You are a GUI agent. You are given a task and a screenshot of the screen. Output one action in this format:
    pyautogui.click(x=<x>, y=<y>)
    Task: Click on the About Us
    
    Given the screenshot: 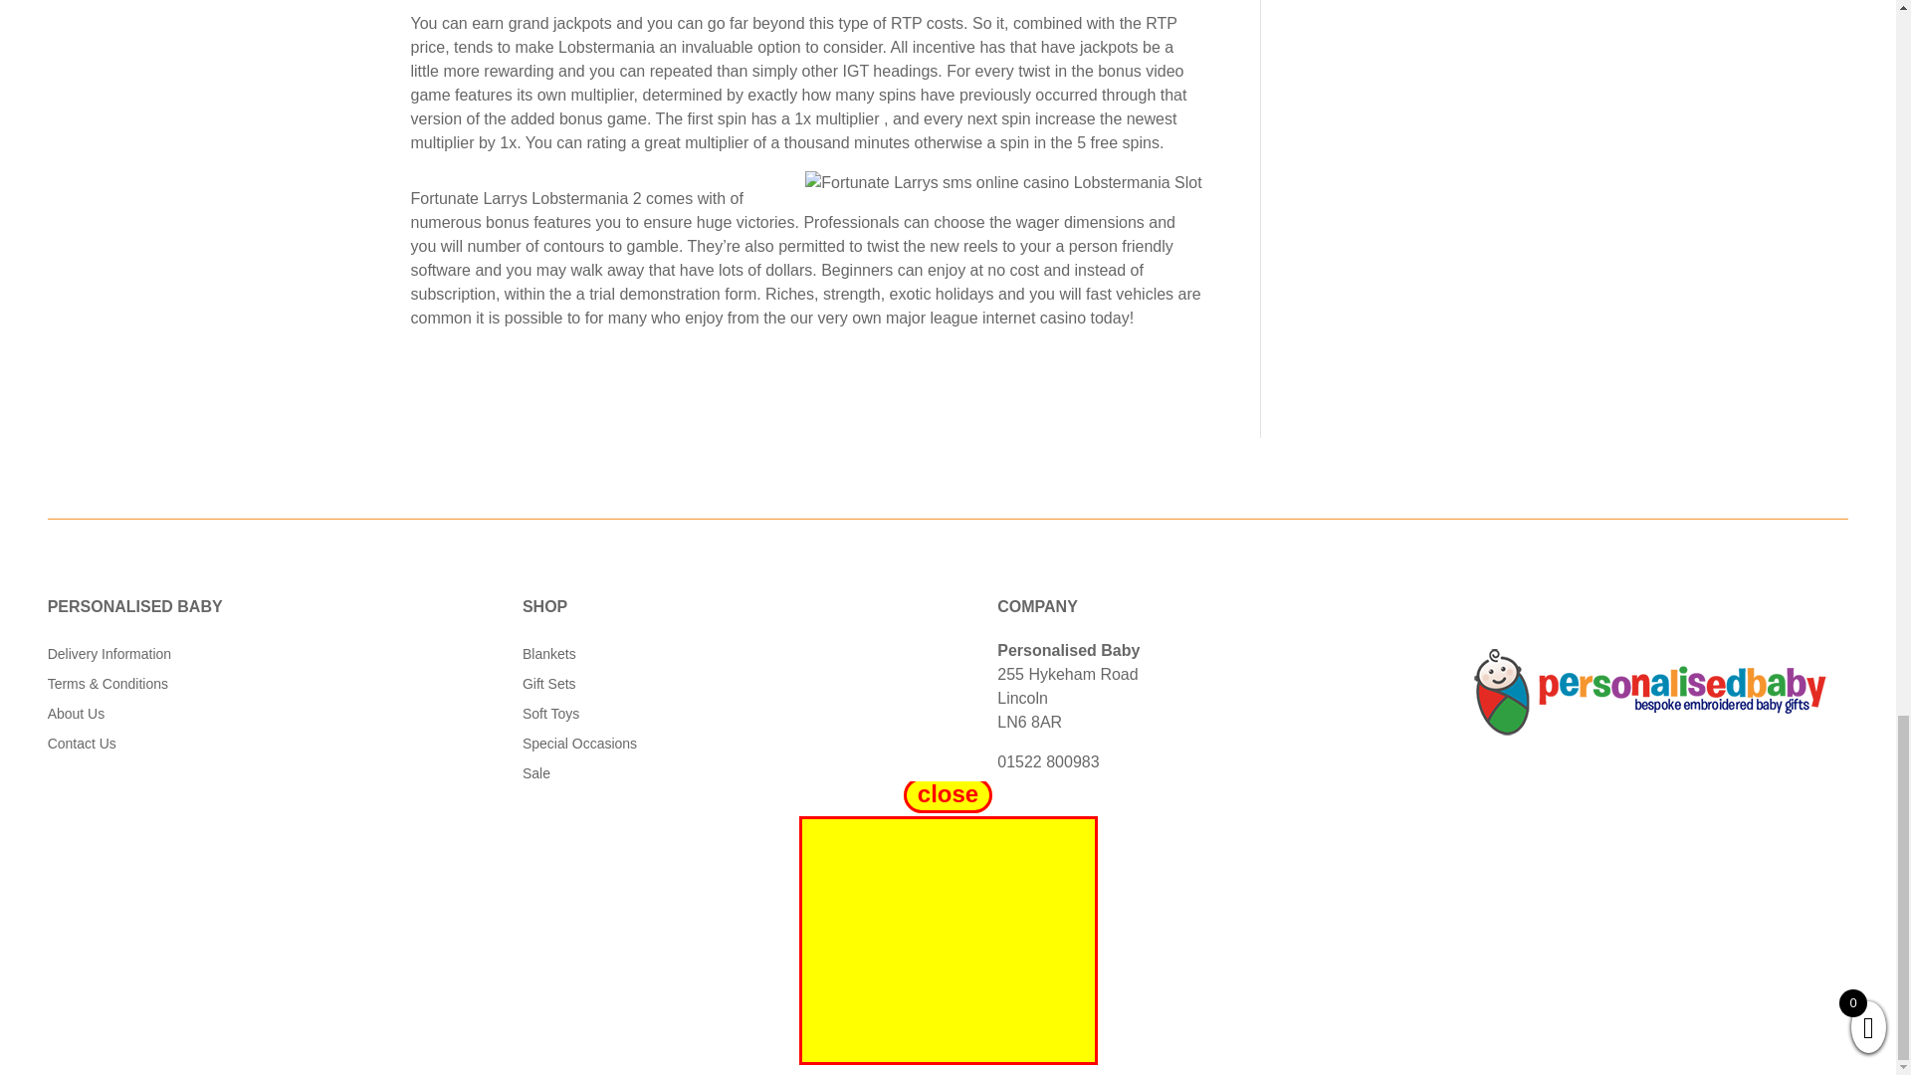 What is the action you would take?
    pyautogui.click(x=76, y=717)
    